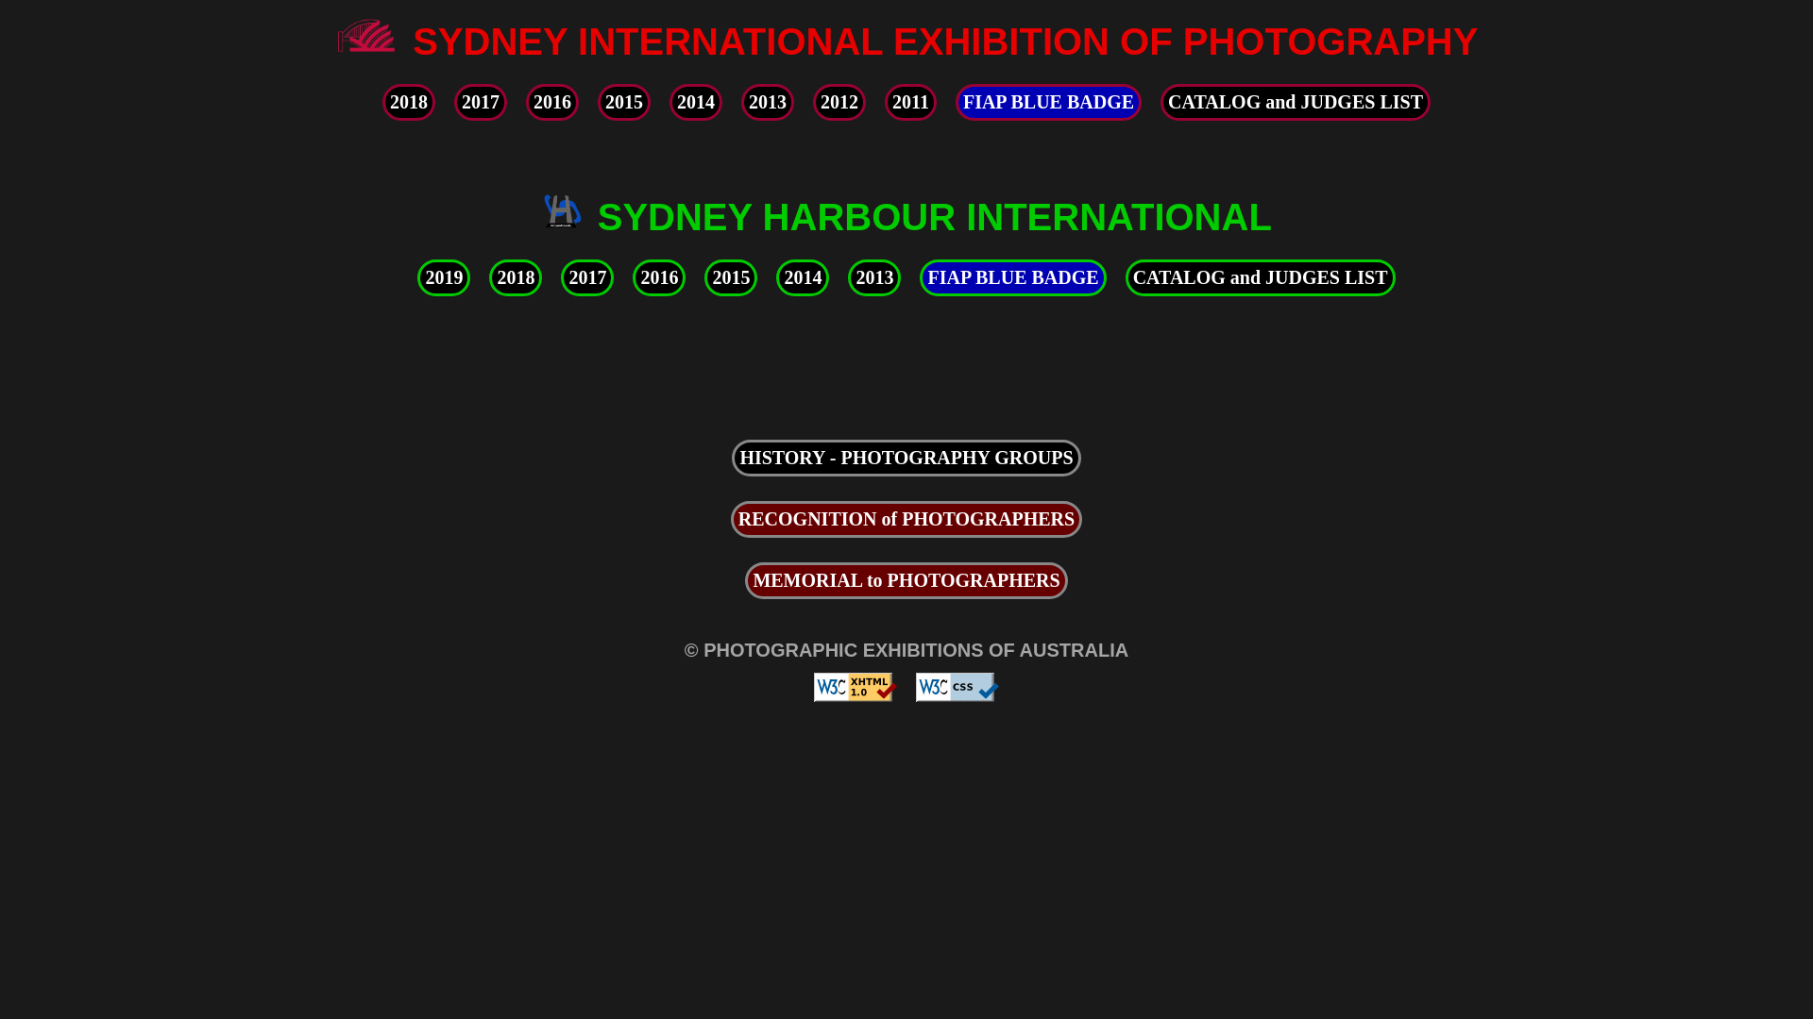  What do you see at coordinates (906, 580) in the screenshot?
I see `MEMORIAL to PHOTOGRAPHERS` at bounding box center [906, 580].